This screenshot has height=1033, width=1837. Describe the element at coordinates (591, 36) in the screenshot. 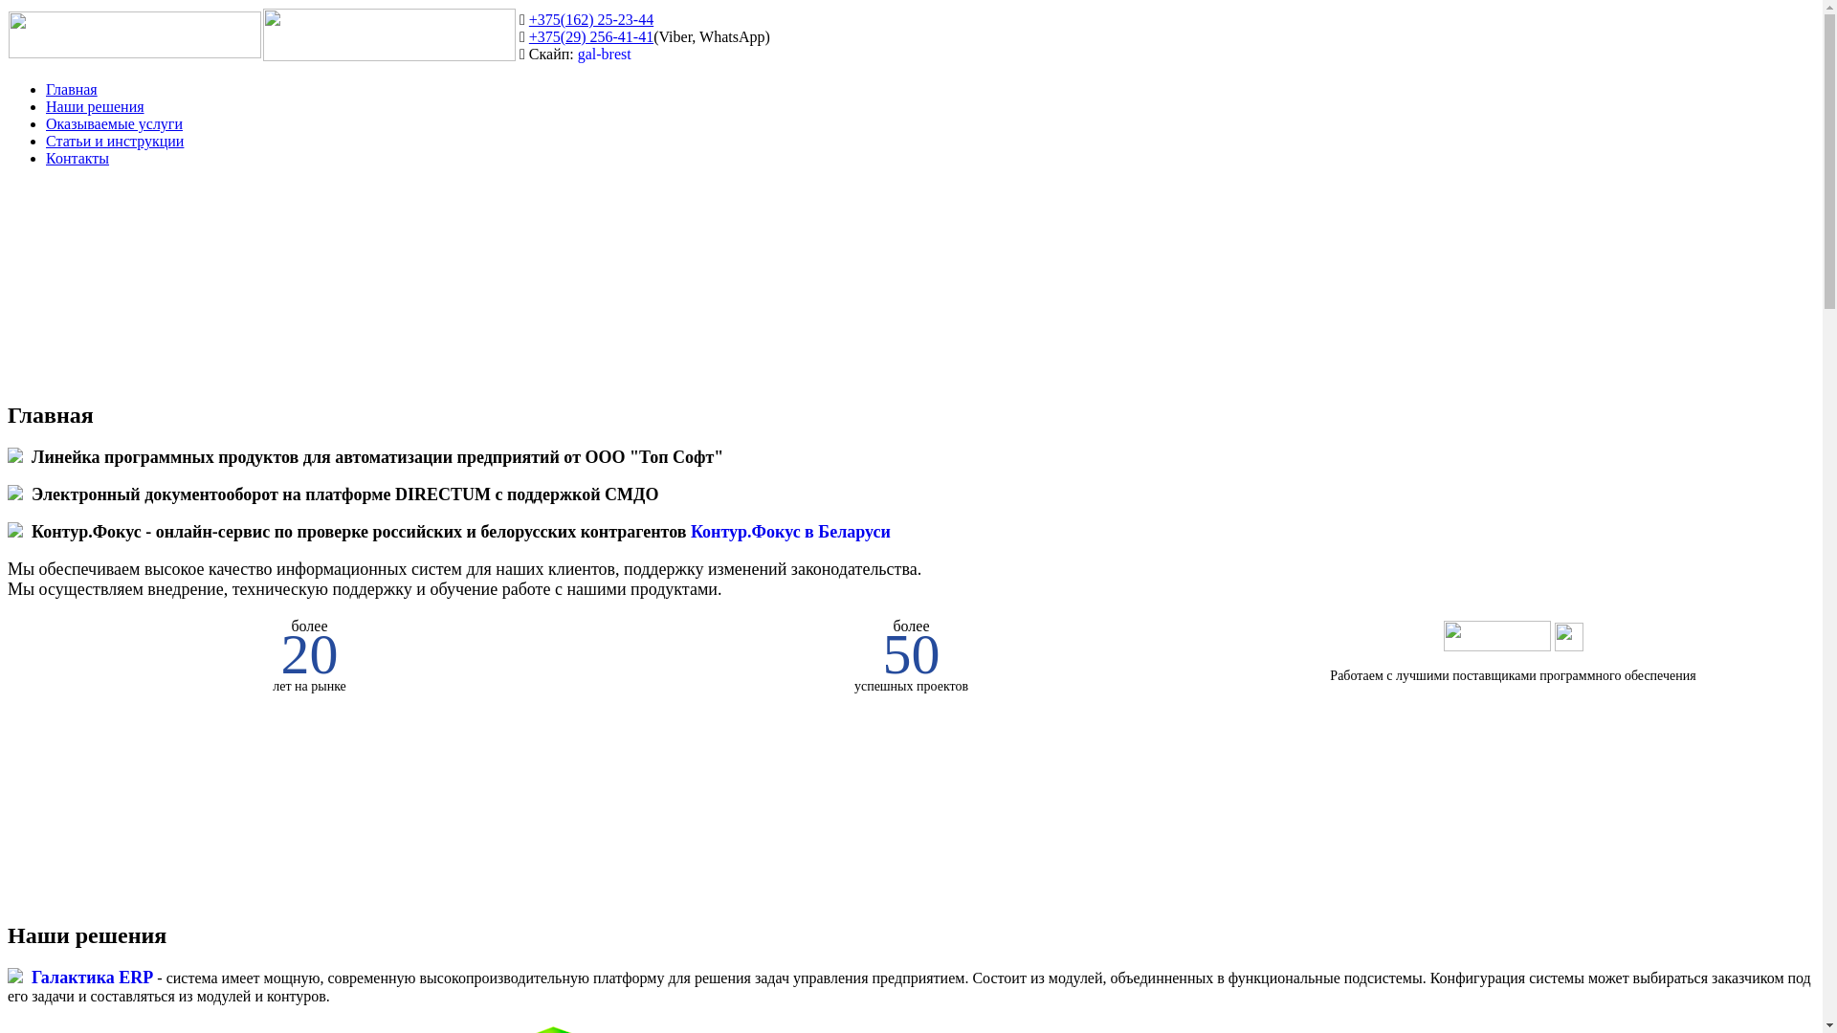

I see `+375(29) 256-41-41` at that location.